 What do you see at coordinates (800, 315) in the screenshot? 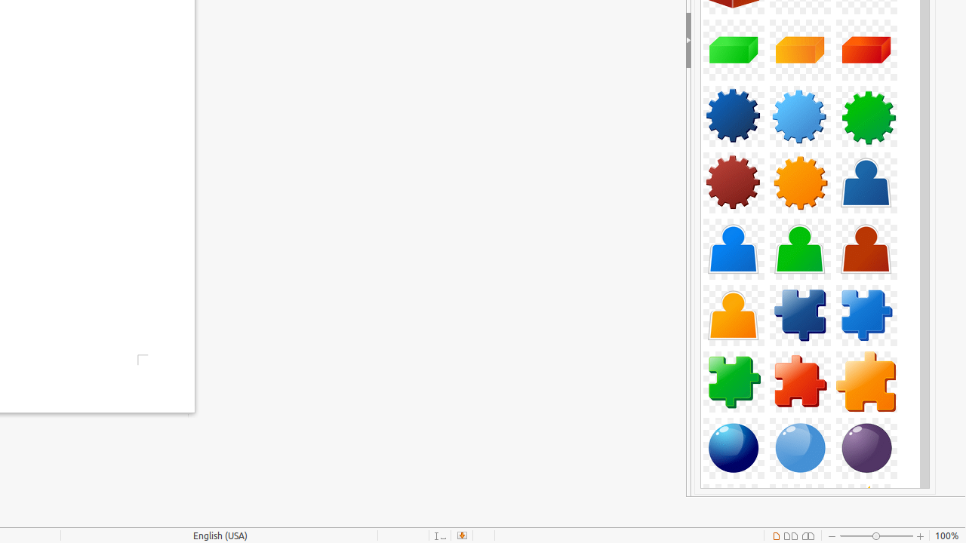
I see `Component-PuzzlePiece01-DarkBlue` at bounding box center [800, 315].